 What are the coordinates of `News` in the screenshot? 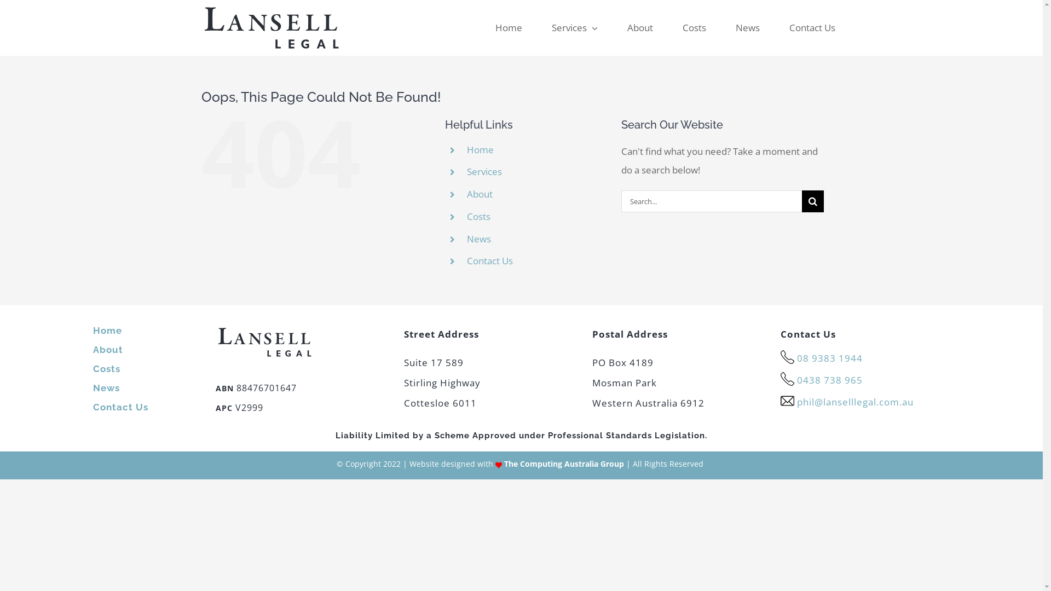 It's located at (748, 28).